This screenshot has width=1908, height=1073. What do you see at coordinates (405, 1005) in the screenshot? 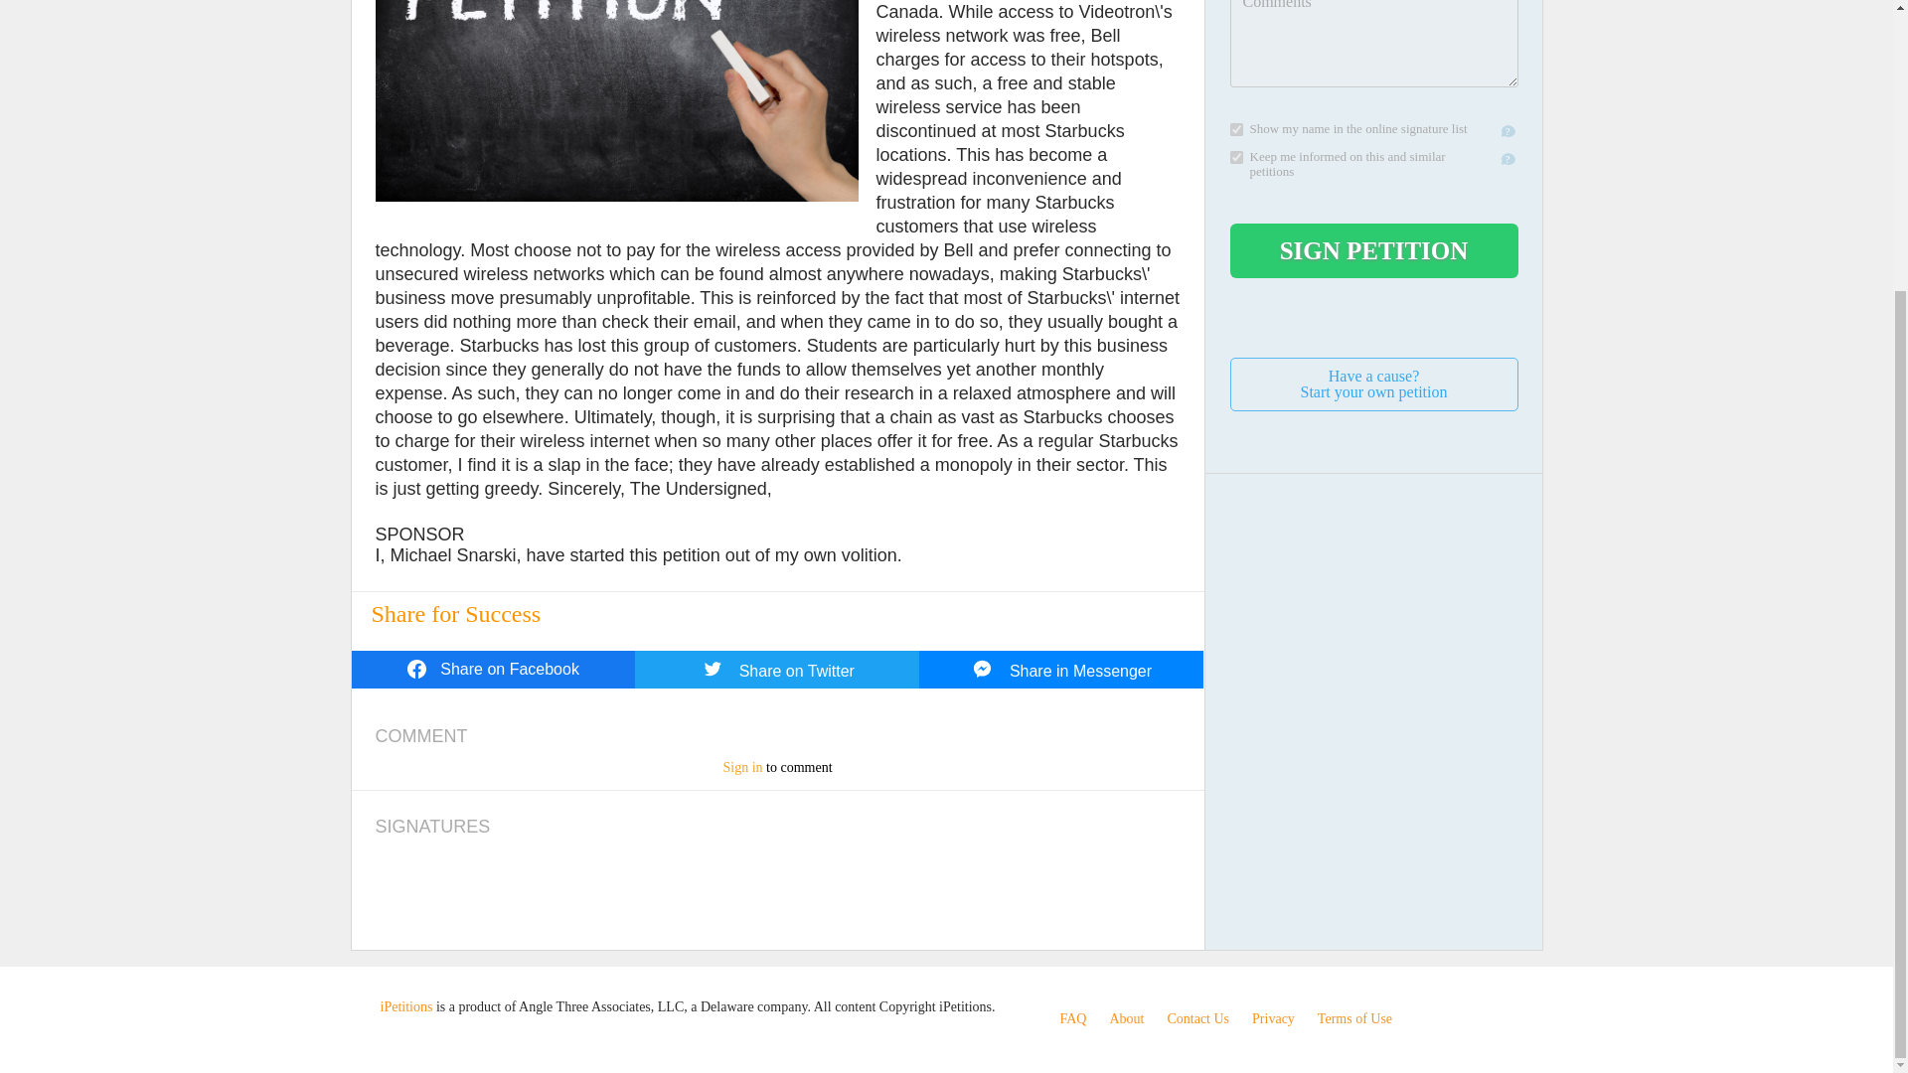
I see `Share on Facebook` at bounding box center [405, 1005].